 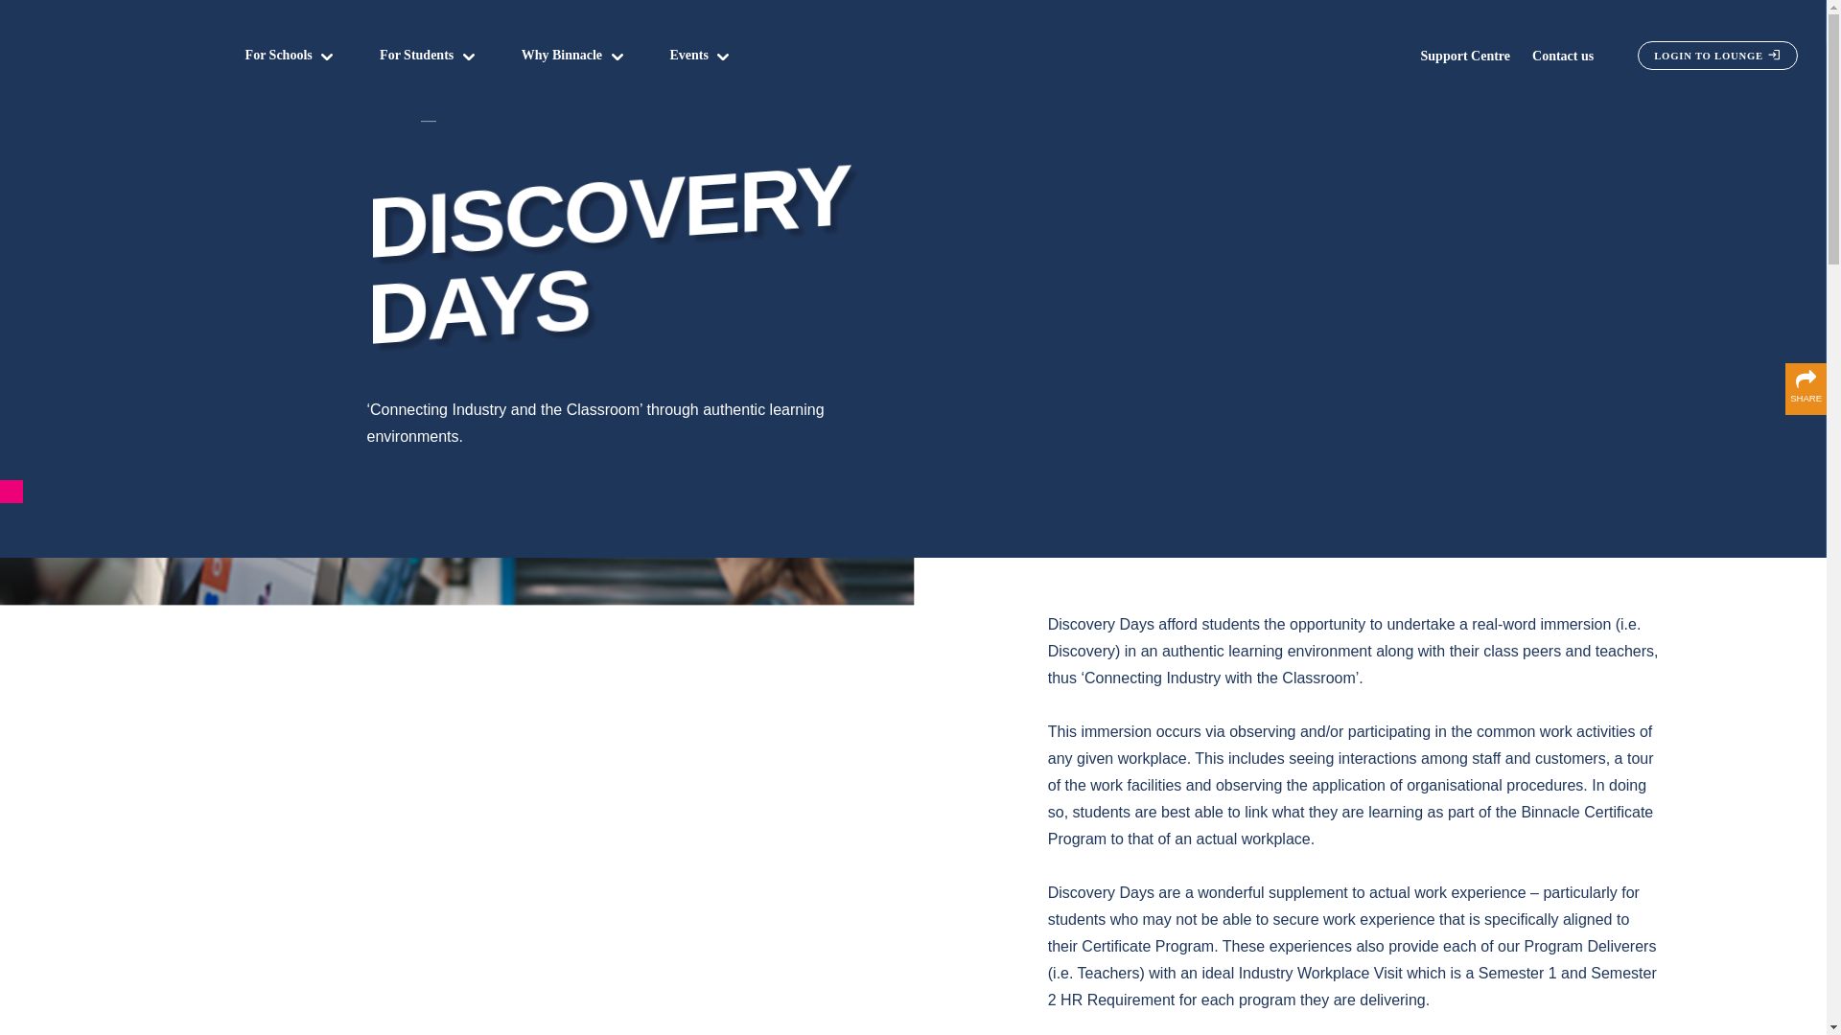 What do you see at coordinates (1718, 56) in the screenshot?
I see `LOGIN TO LOUNGE` at bounding box center [1718, 56].